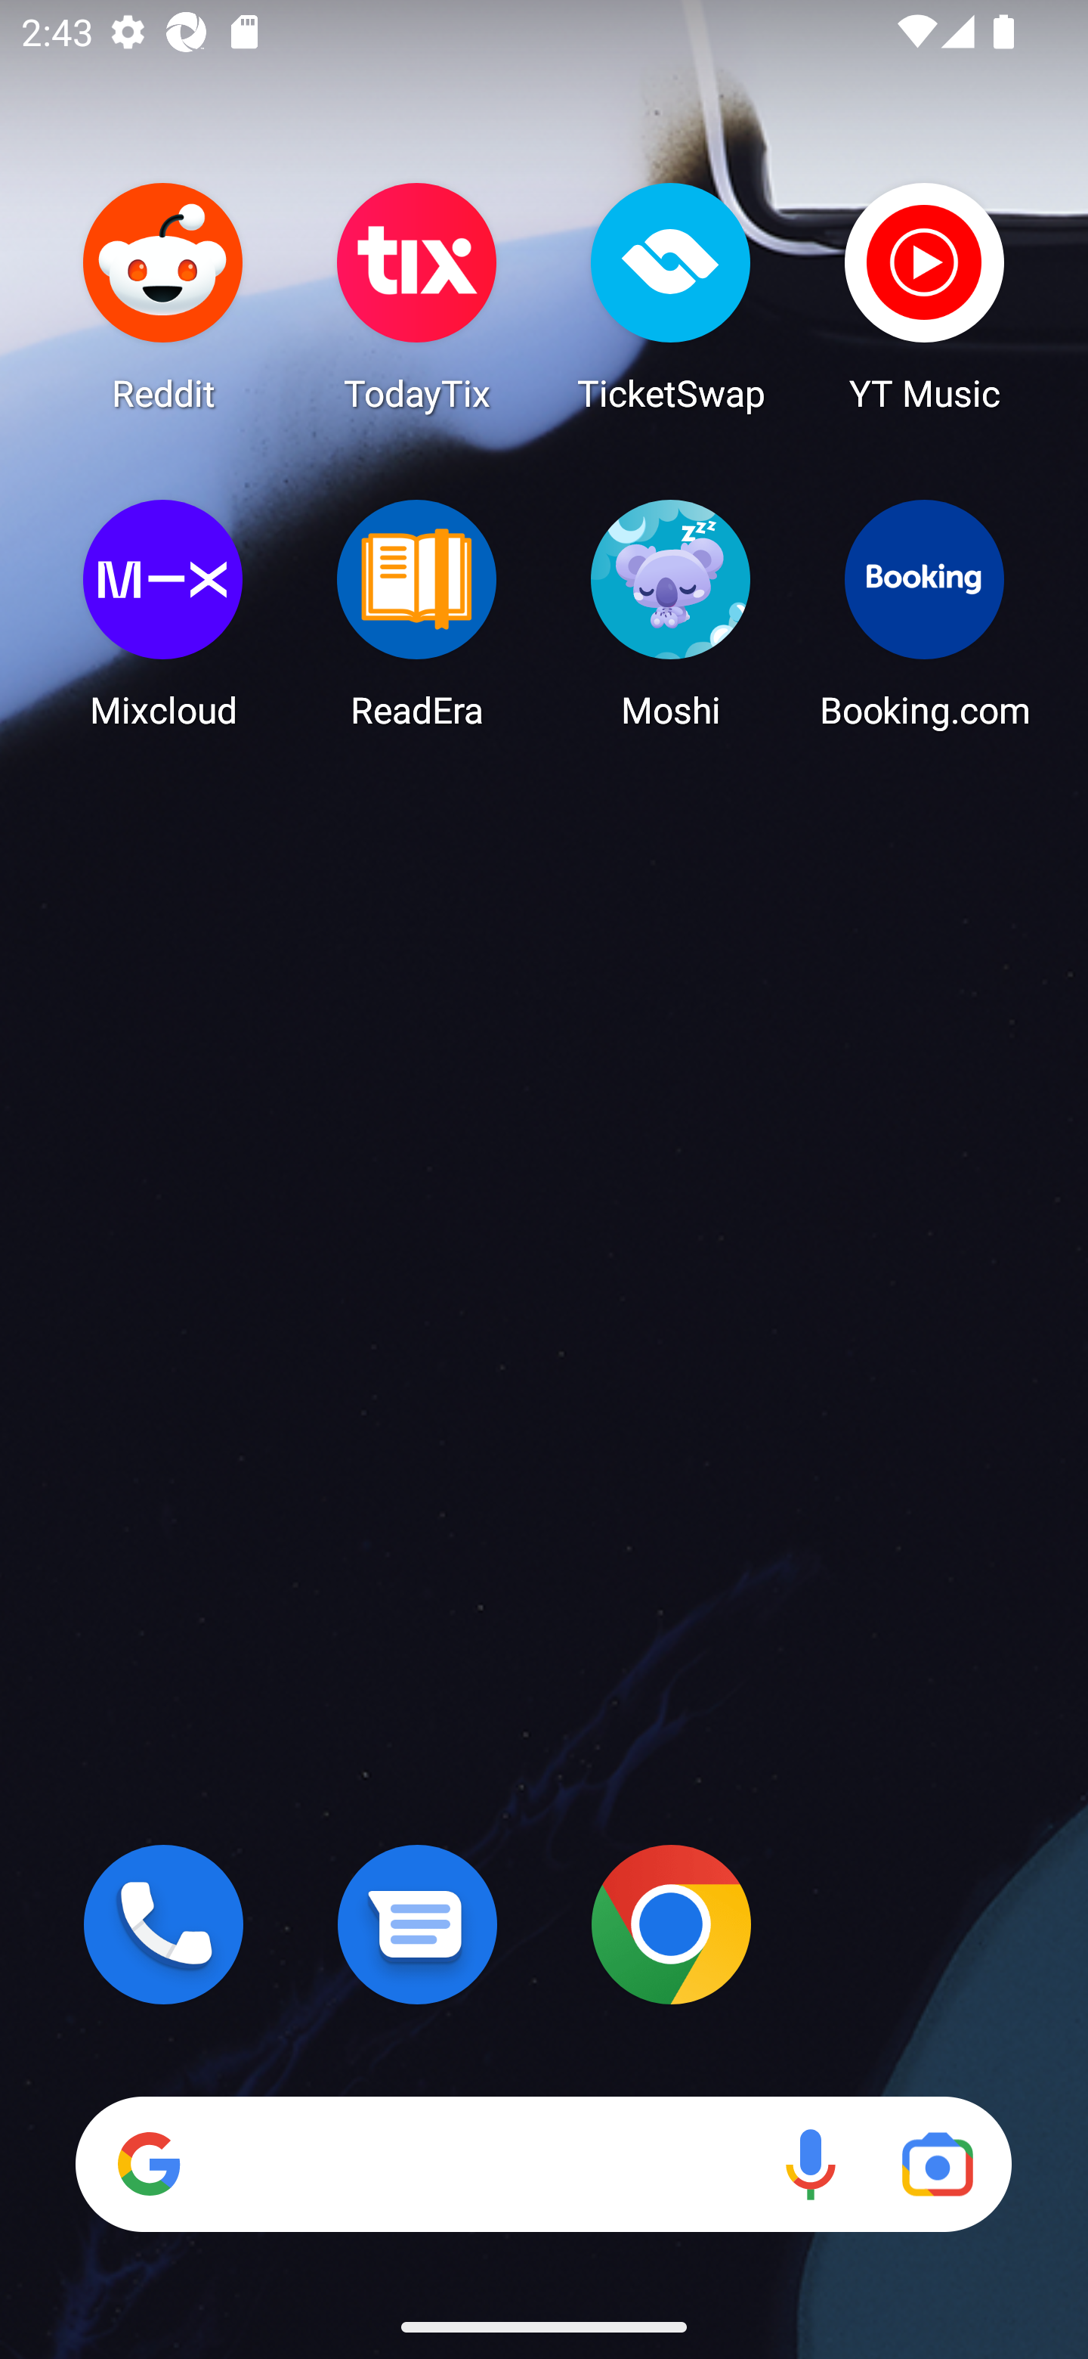 Image resolution: width=1088 pixels, height=2359 pixels. I want to click on Booking.com, so click(925, 613).